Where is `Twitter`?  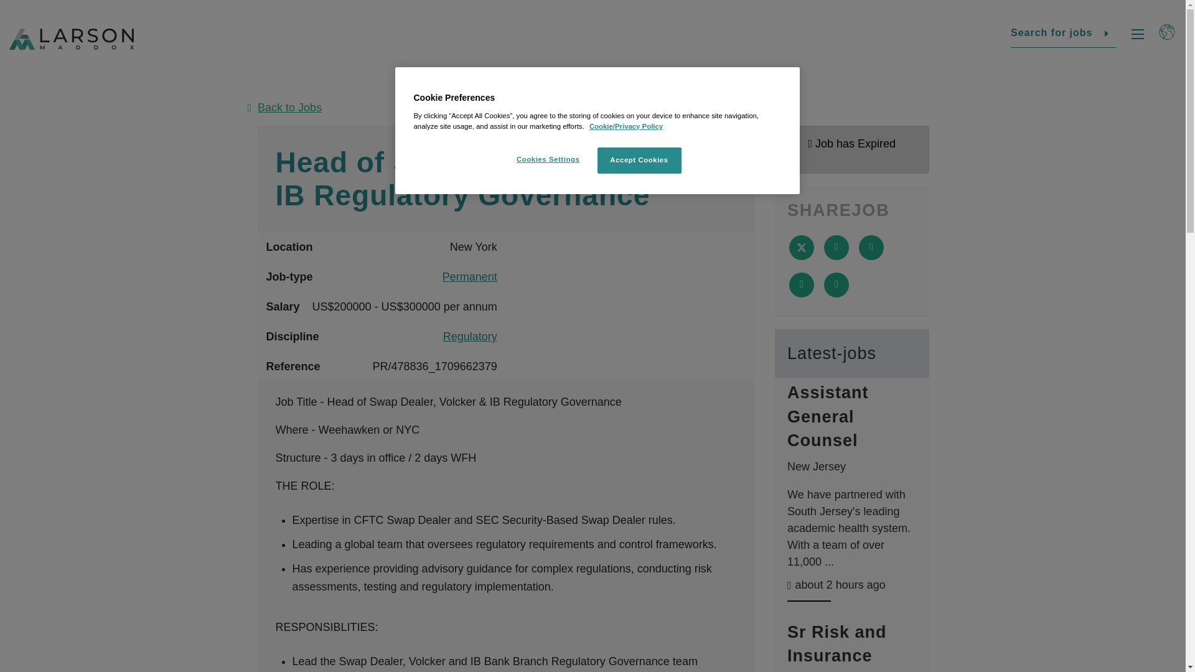 Twitter is located at coordinates (801, 248).